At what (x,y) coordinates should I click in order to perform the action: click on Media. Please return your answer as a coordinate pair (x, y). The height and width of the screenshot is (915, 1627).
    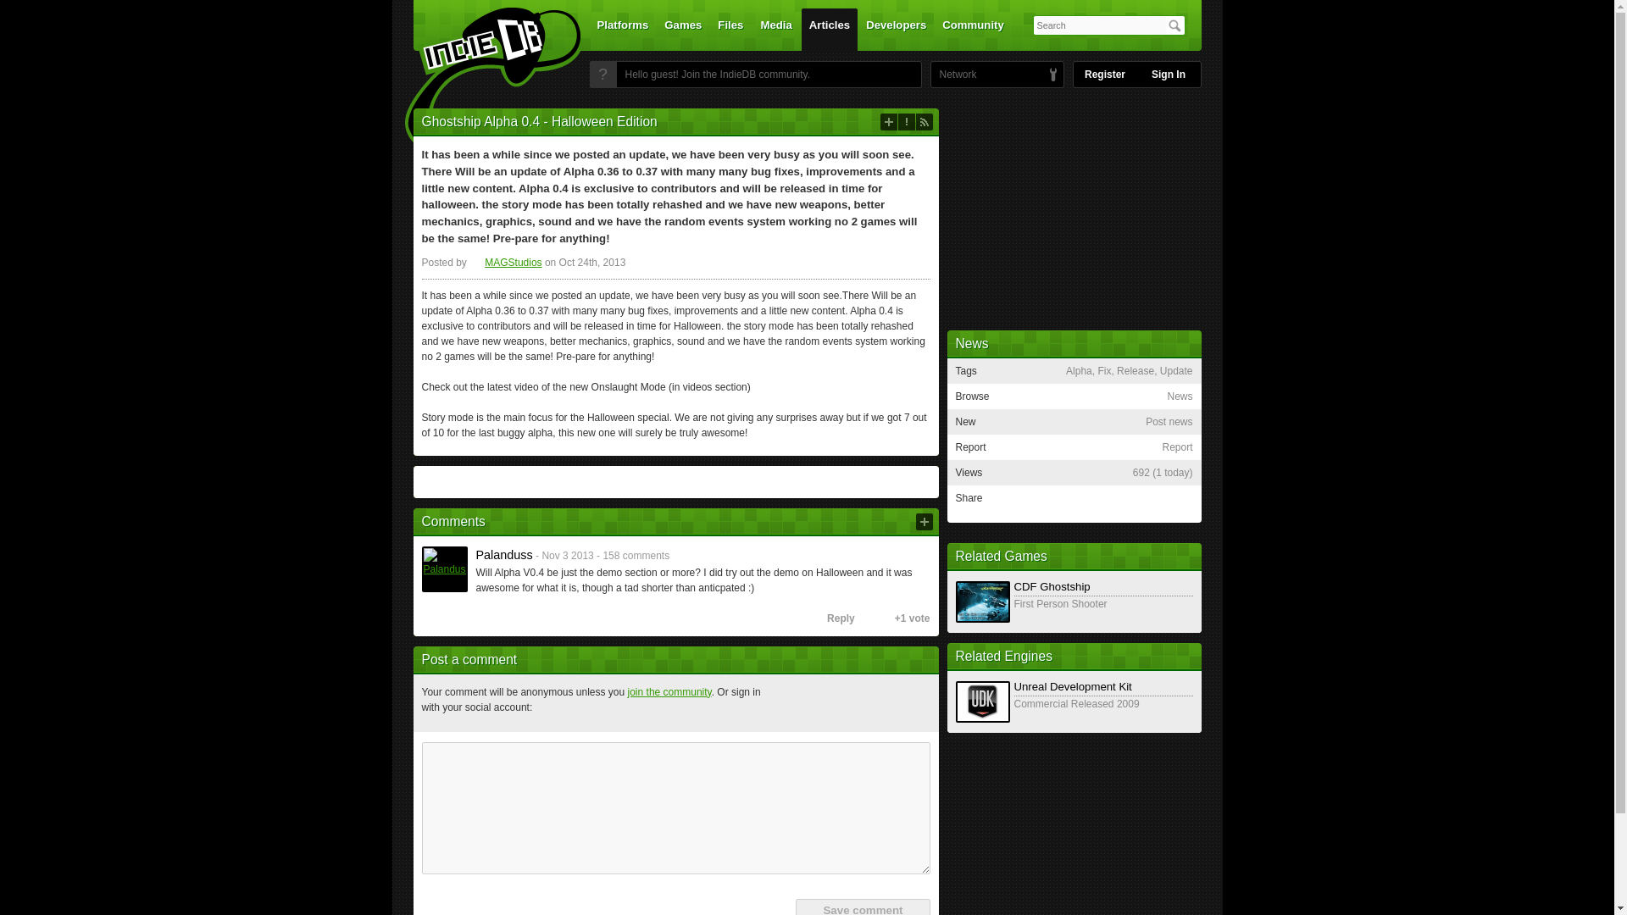
    Looking at the image, I should click on (776, 29).